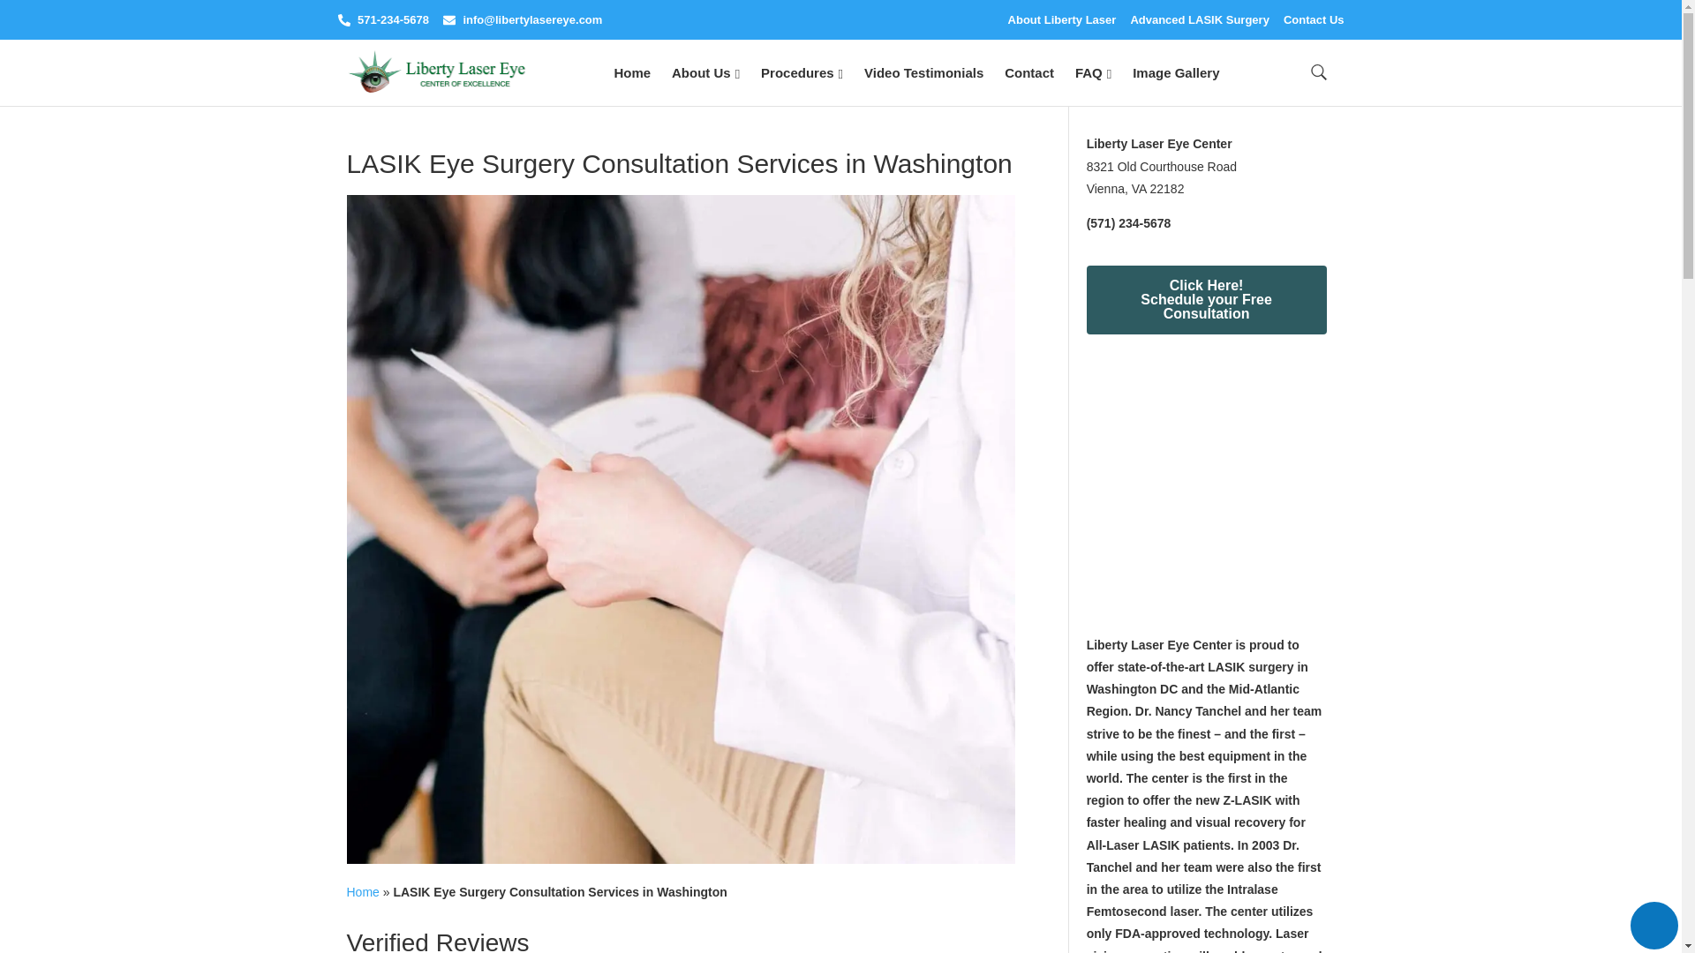 This screenshot has height=953, width=1695. Describe the element at coordinates (1314, 19) in the screenshot. I see `Contact Us` at that location.